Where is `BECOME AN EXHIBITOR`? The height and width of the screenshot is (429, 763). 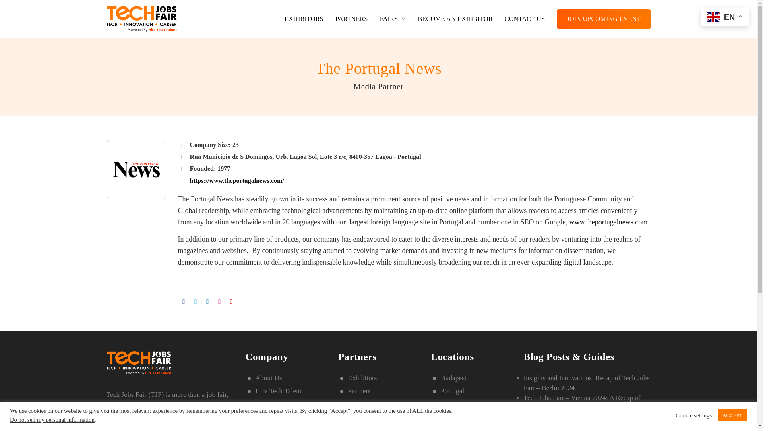 BECOME AN EXHIBITOR is located at coordinates (455, 18).